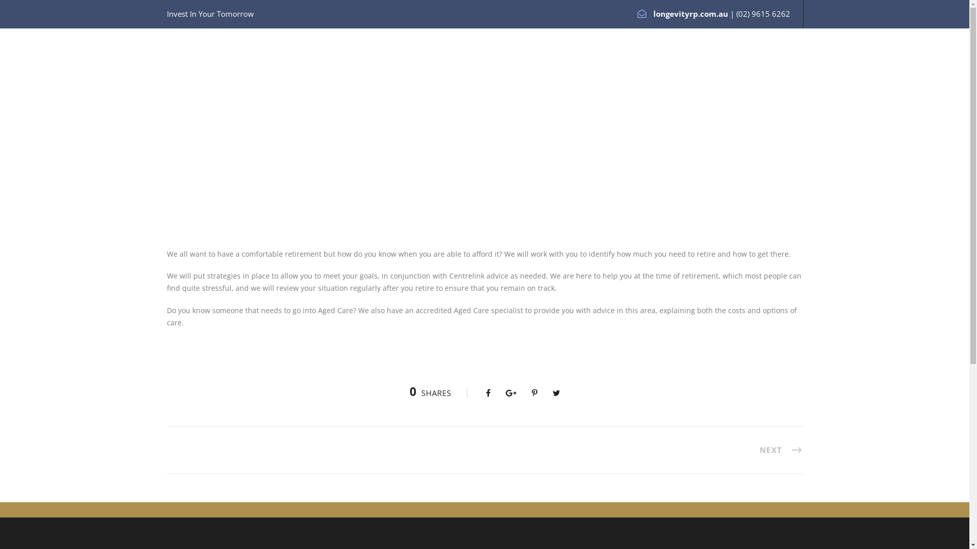 Image resolution: width=977 pixels, height=549 pixels. What do you see at coordinates (708, 70) in the screenshot?
I see `Services +` at bounding box center [708, 70].